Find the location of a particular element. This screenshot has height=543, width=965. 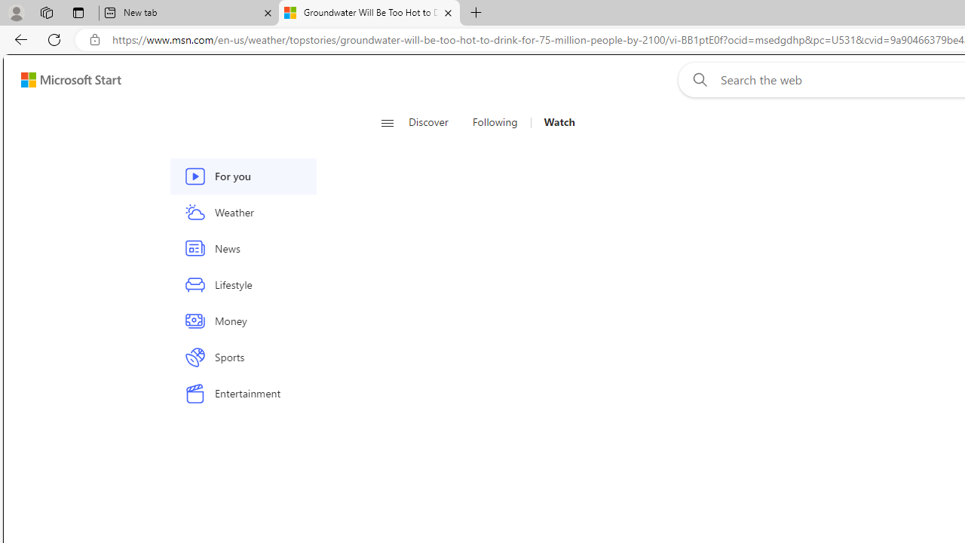

Web search is located at coordinates (697, 79).